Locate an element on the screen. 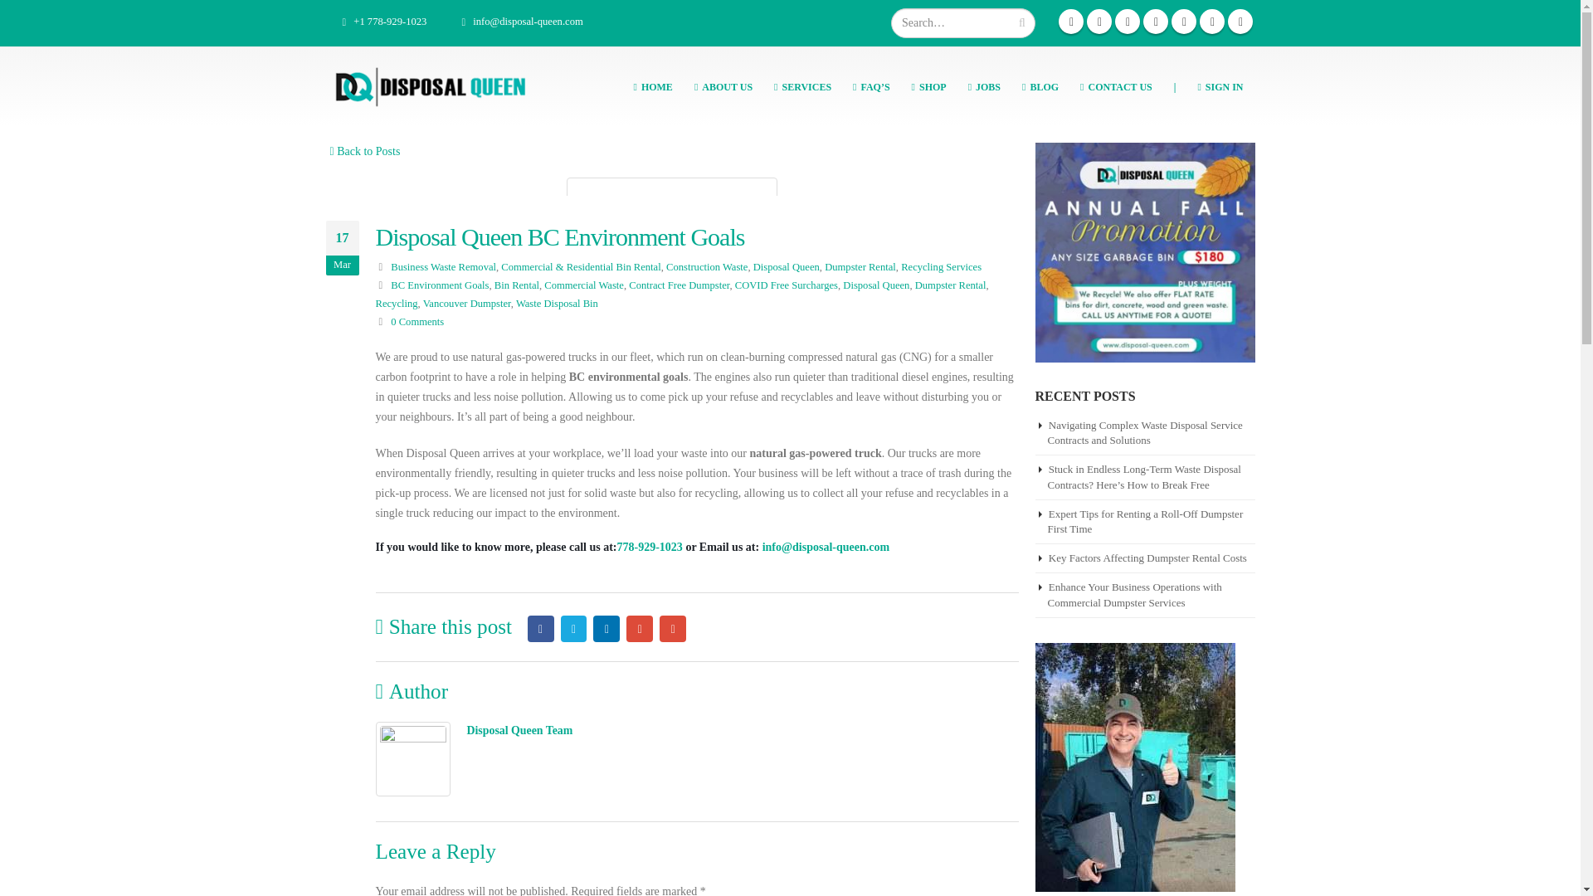  ABOUT US is located at coordinates (723, 86).